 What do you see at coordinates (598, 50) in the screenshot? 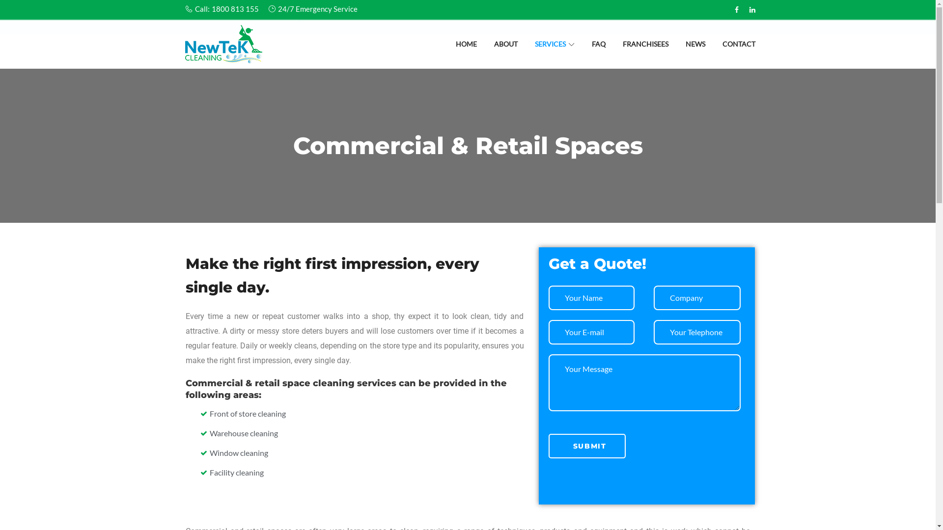
I see `FAQ` at bounding box center [598, 50].